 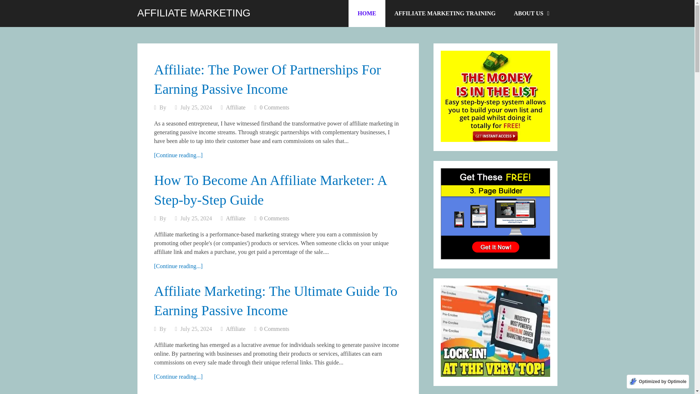 I want to click on AFFILIATE MARKETING, so click(x=194, y=13).